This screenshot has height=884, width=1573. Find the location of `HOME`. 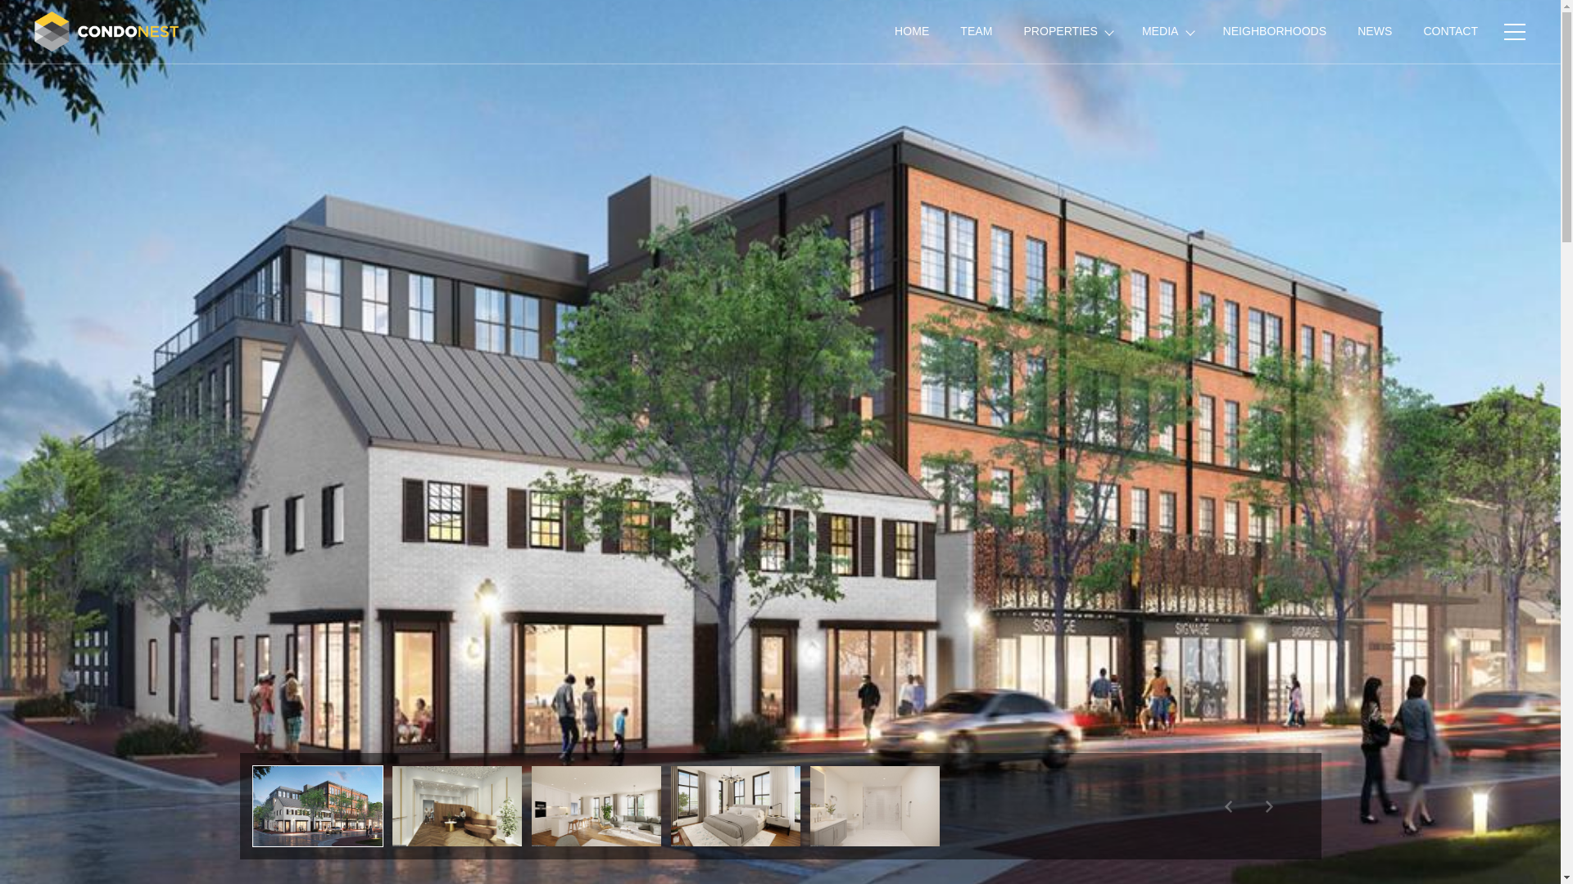

HOME is located at coordinates (912, 31).